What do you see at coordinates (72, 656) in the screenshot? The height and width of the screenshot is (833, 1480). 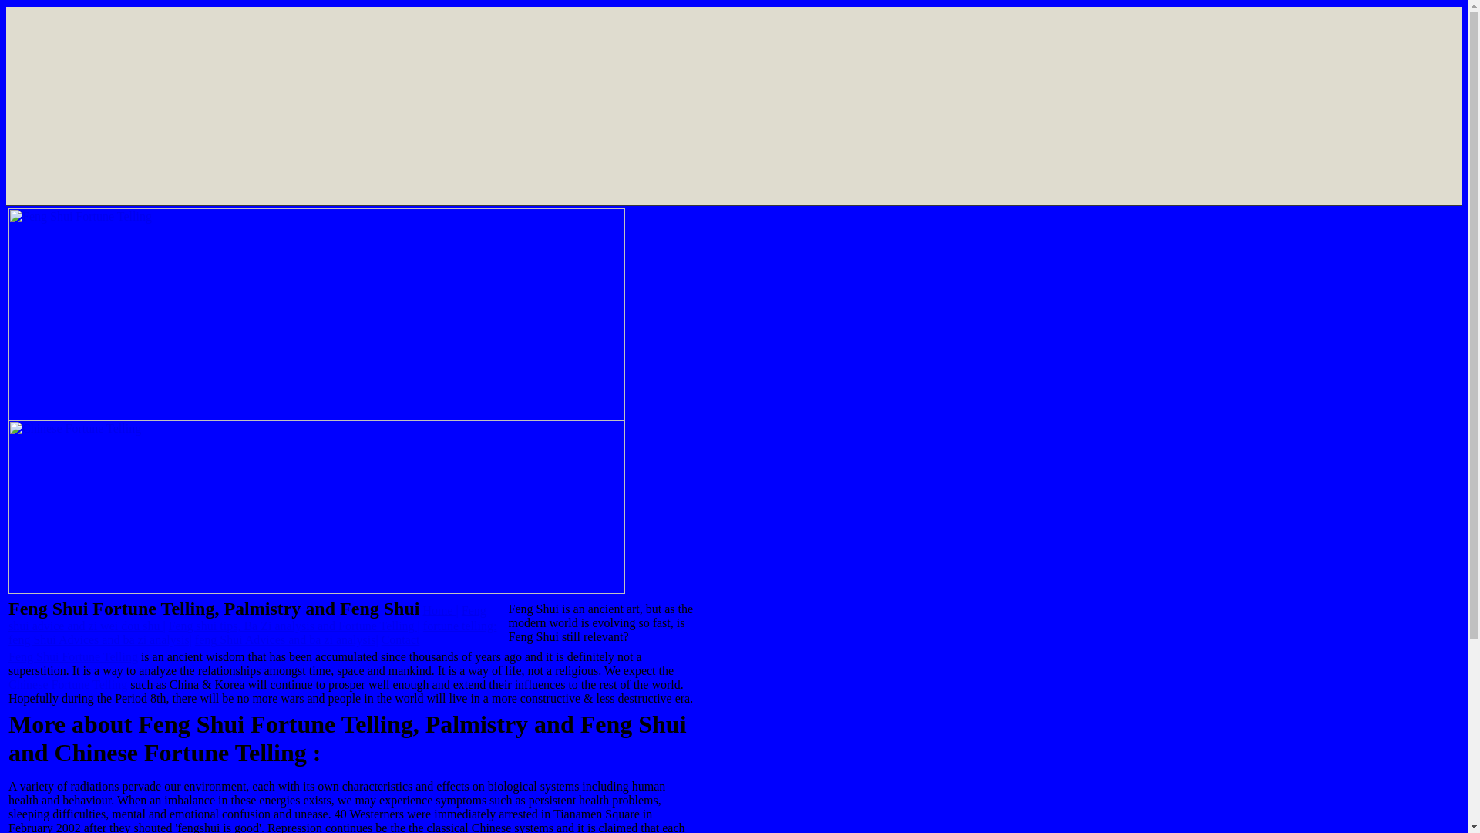 I see `Feng Shui Fortune Telling` at bounding box center [72, 656].